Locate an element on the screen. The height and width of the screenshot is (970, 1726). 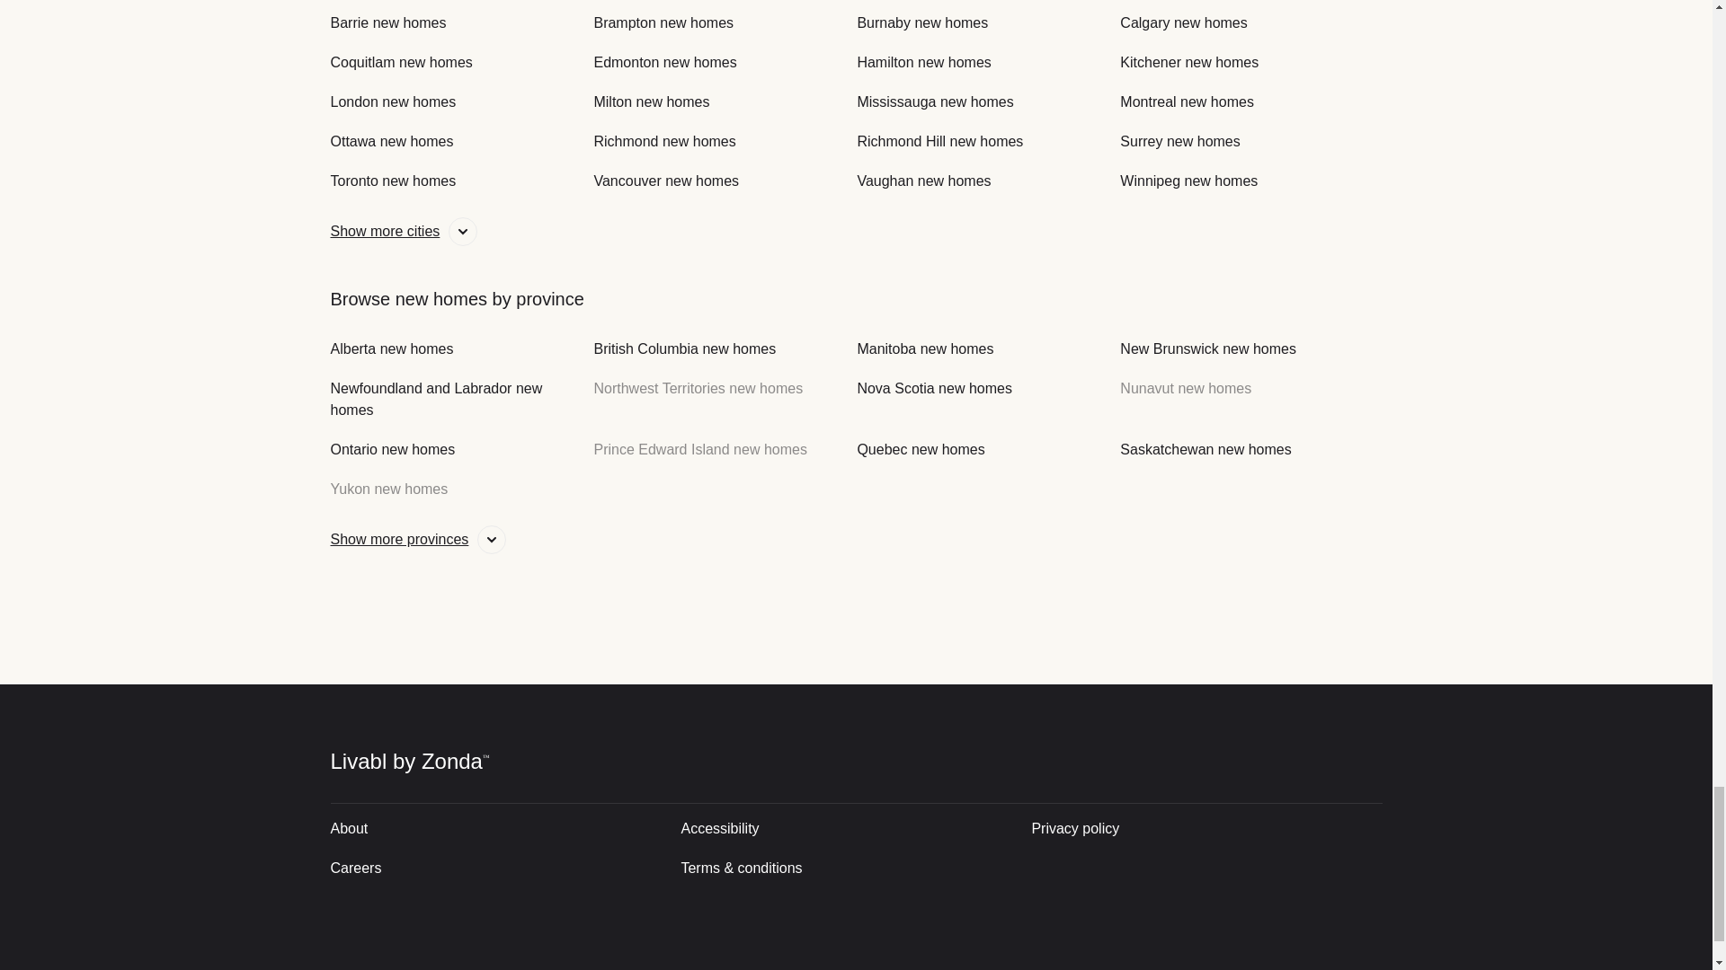
Twitter is located at coordinates (1176, 966).